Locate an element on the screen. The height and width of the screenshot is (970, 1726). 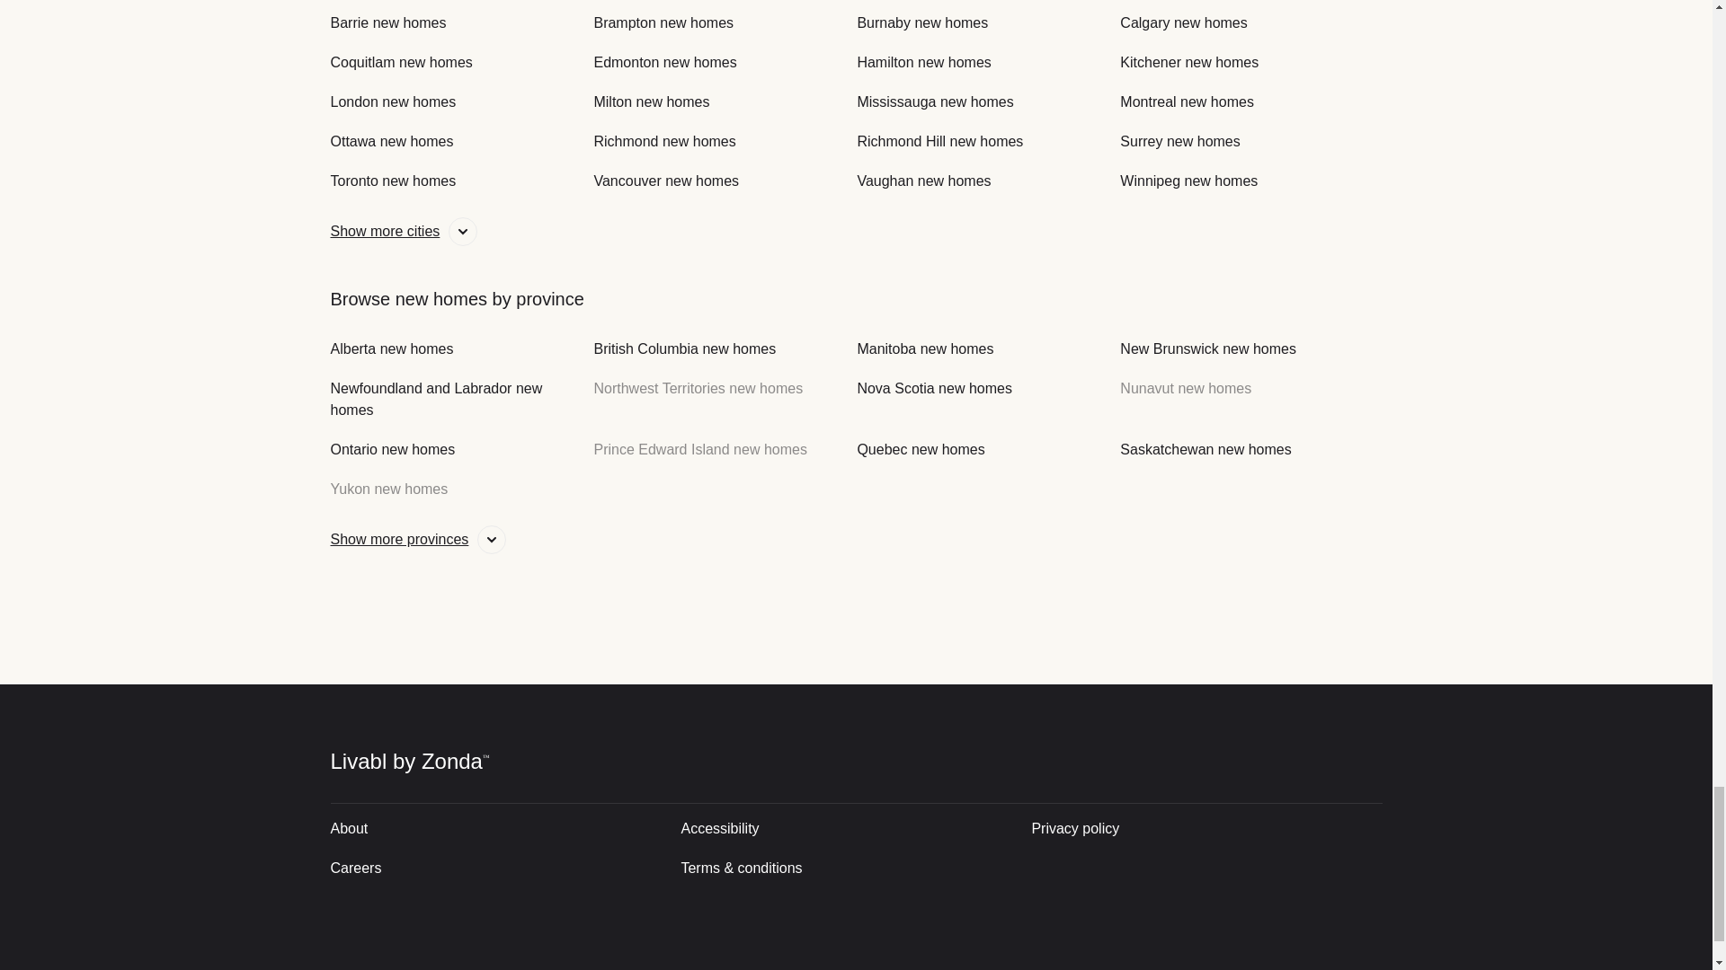
Twitter is located at coordinates (1176, 966).